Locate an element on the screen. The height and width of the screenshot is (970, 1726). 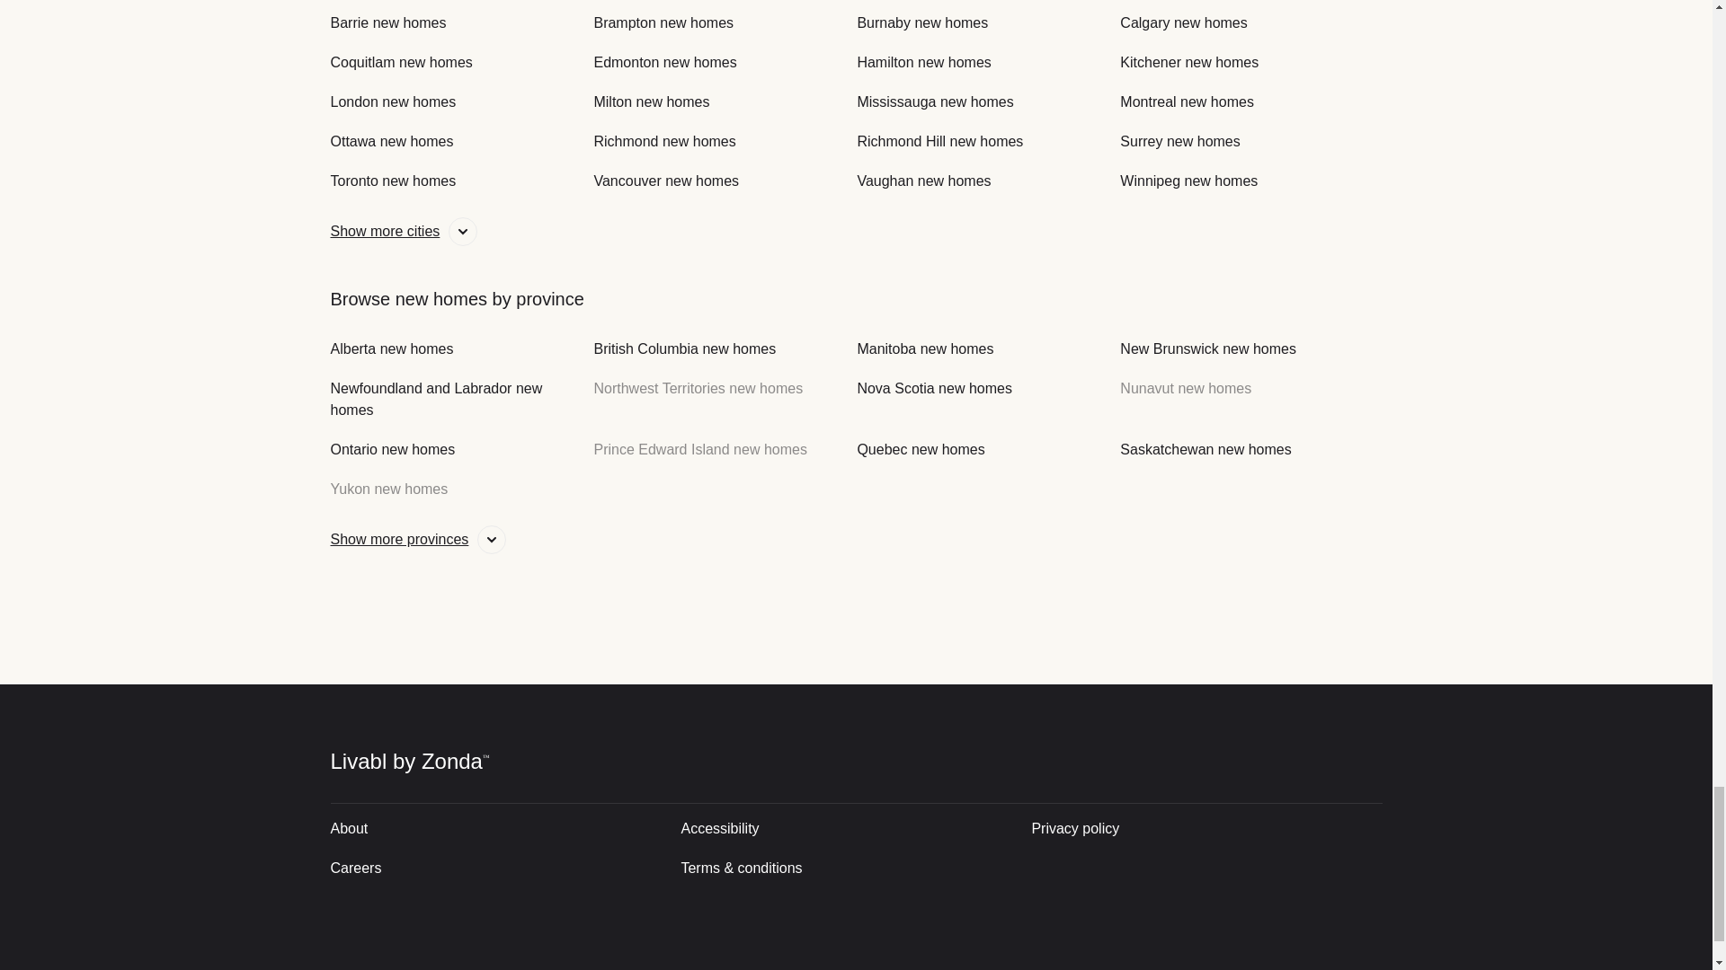
Twitter is located at coordinates (1176, 966).